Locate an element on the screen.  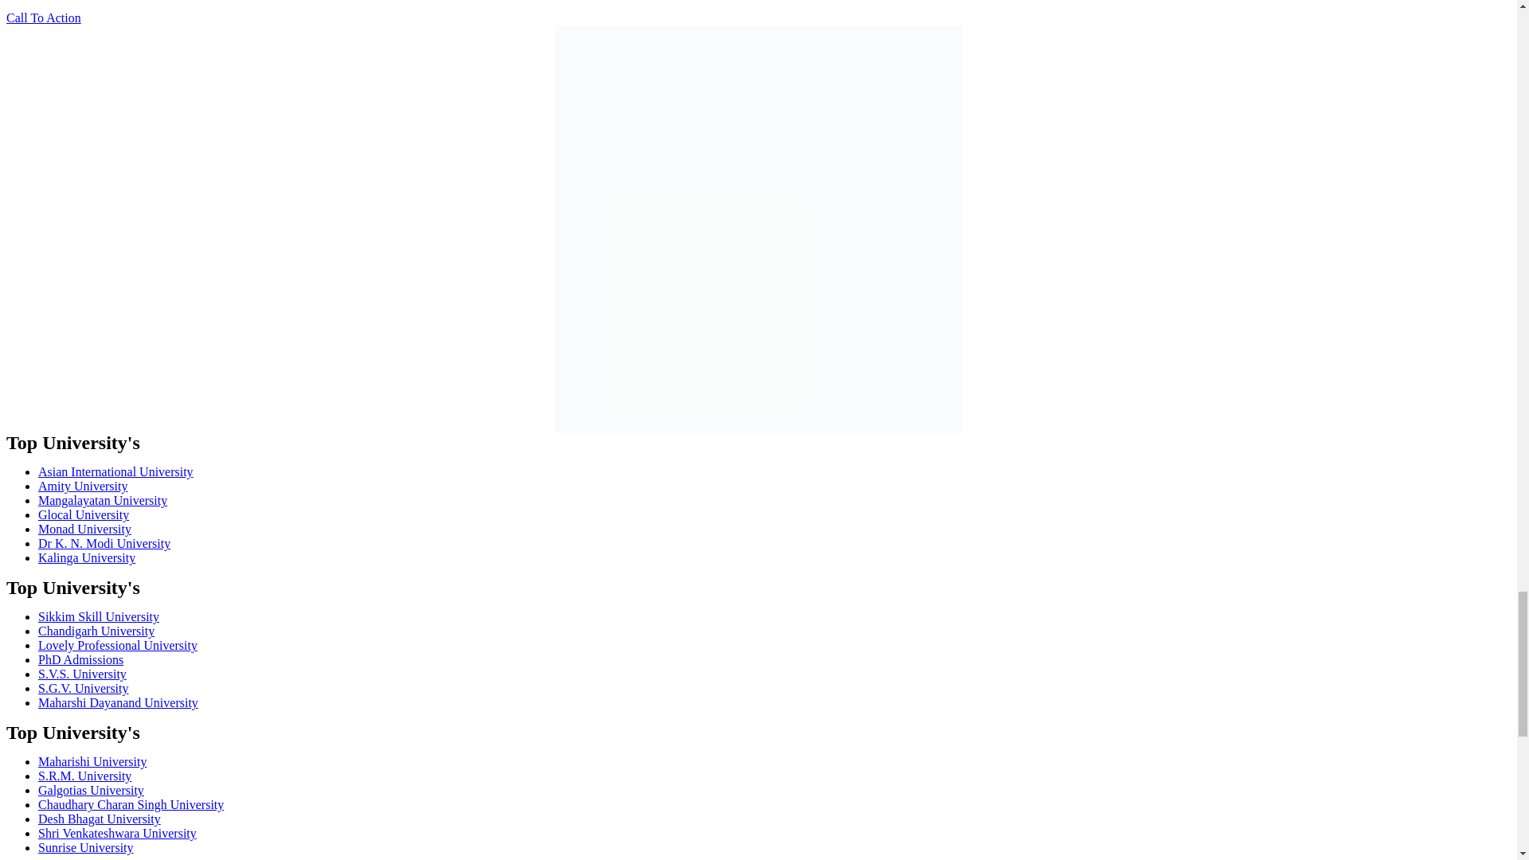
Amity University is located at coordinates (83, 486).